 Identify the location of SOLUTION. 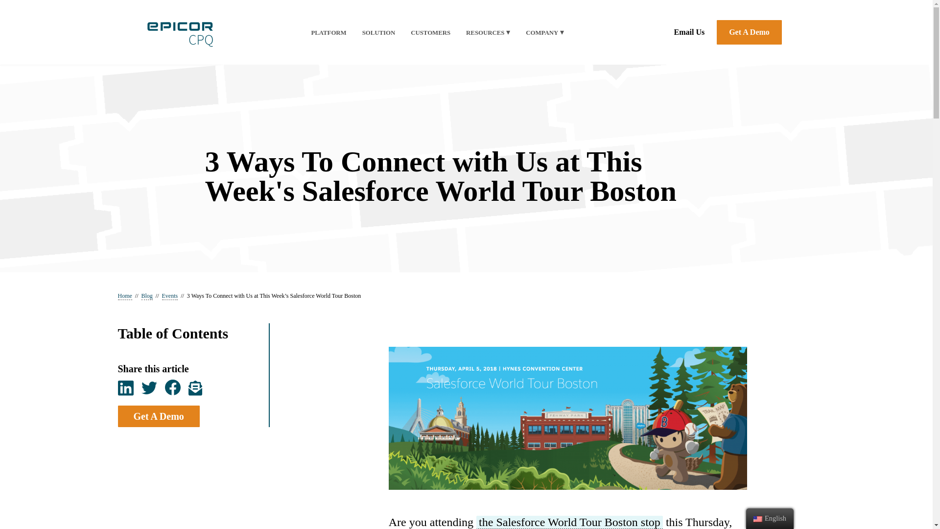
(379, 33).